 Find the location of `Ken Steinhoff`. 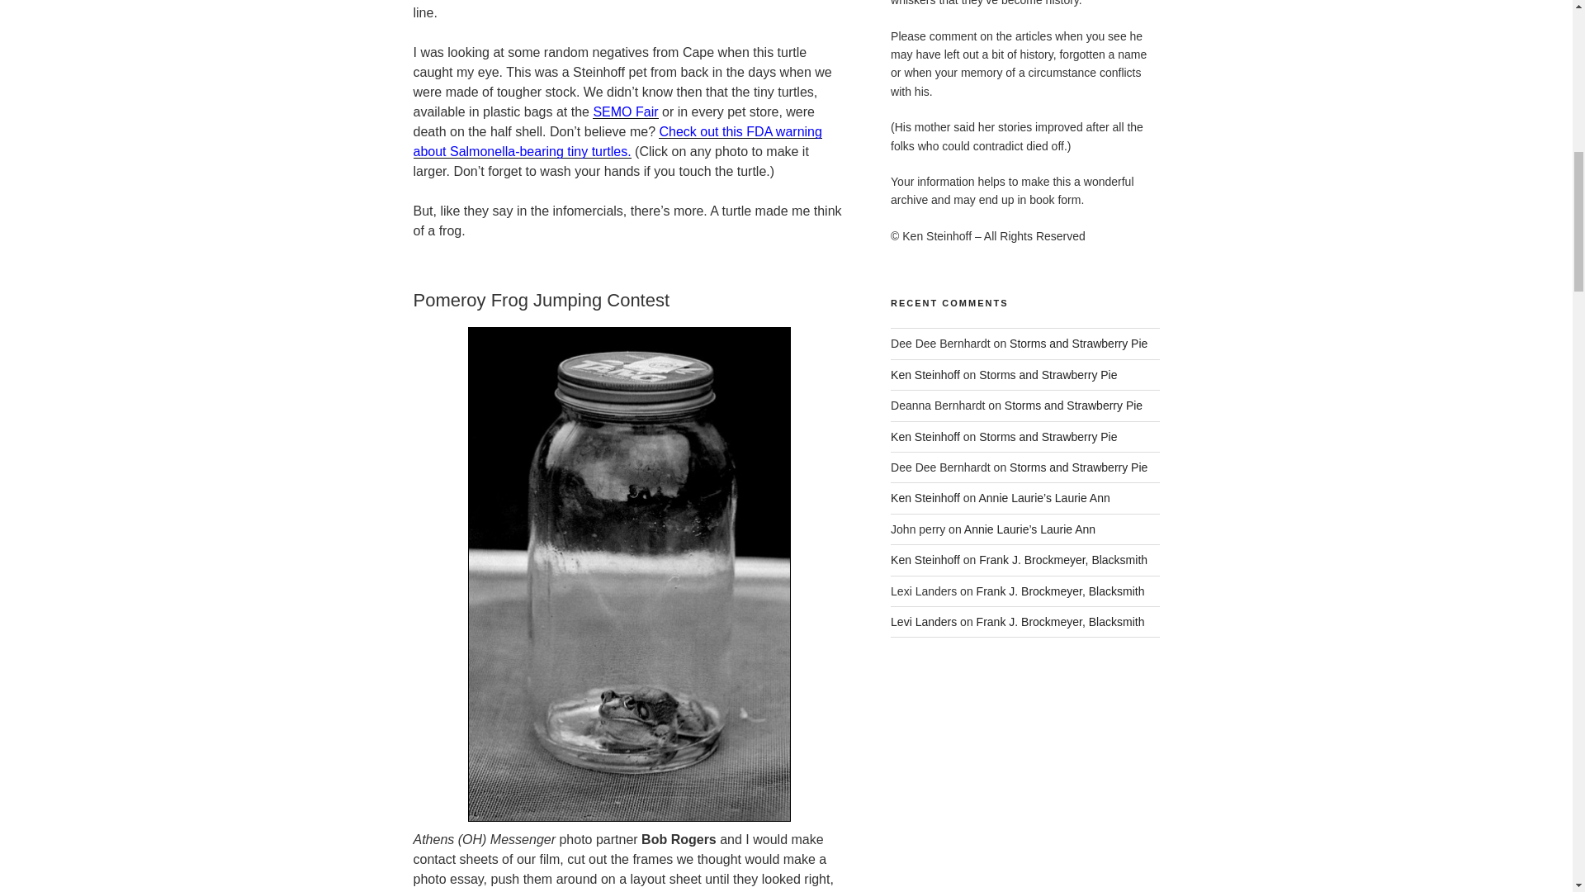

Ken Steinhoff is located at coordinates (925, 375).